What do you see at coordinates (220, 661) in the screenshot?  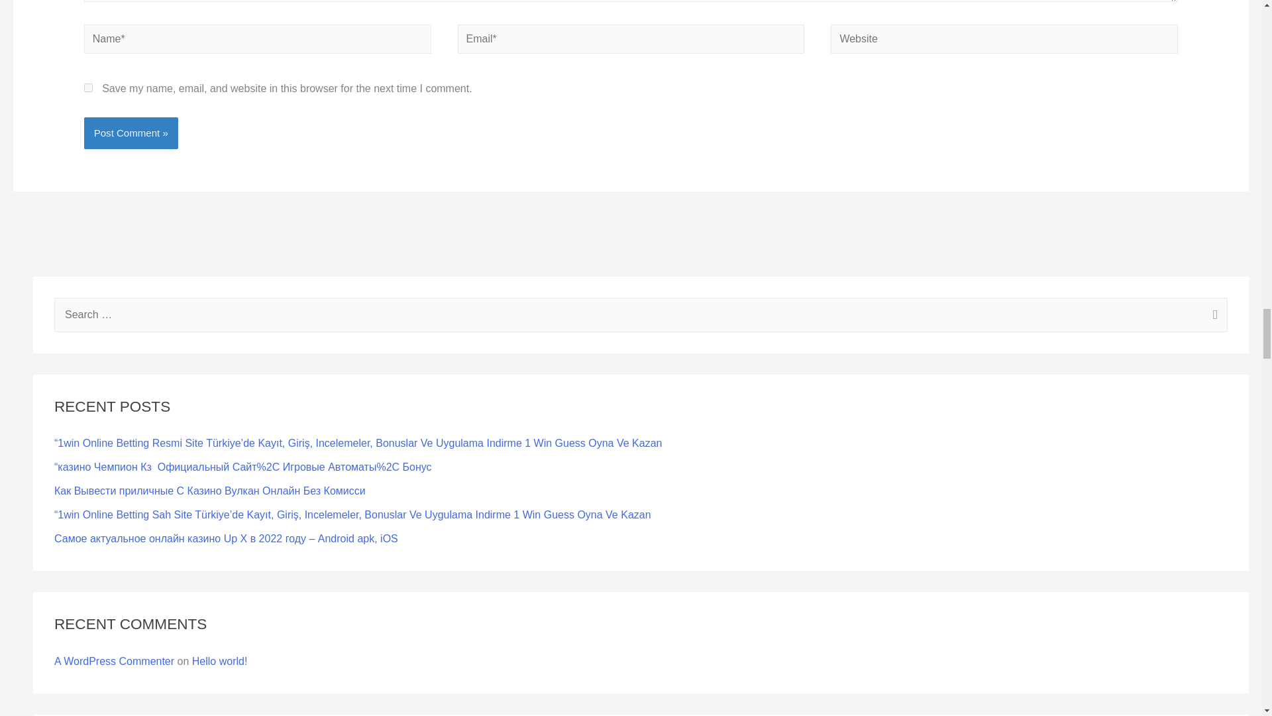 I see `Hello world!` at bounding box center [220, 661].